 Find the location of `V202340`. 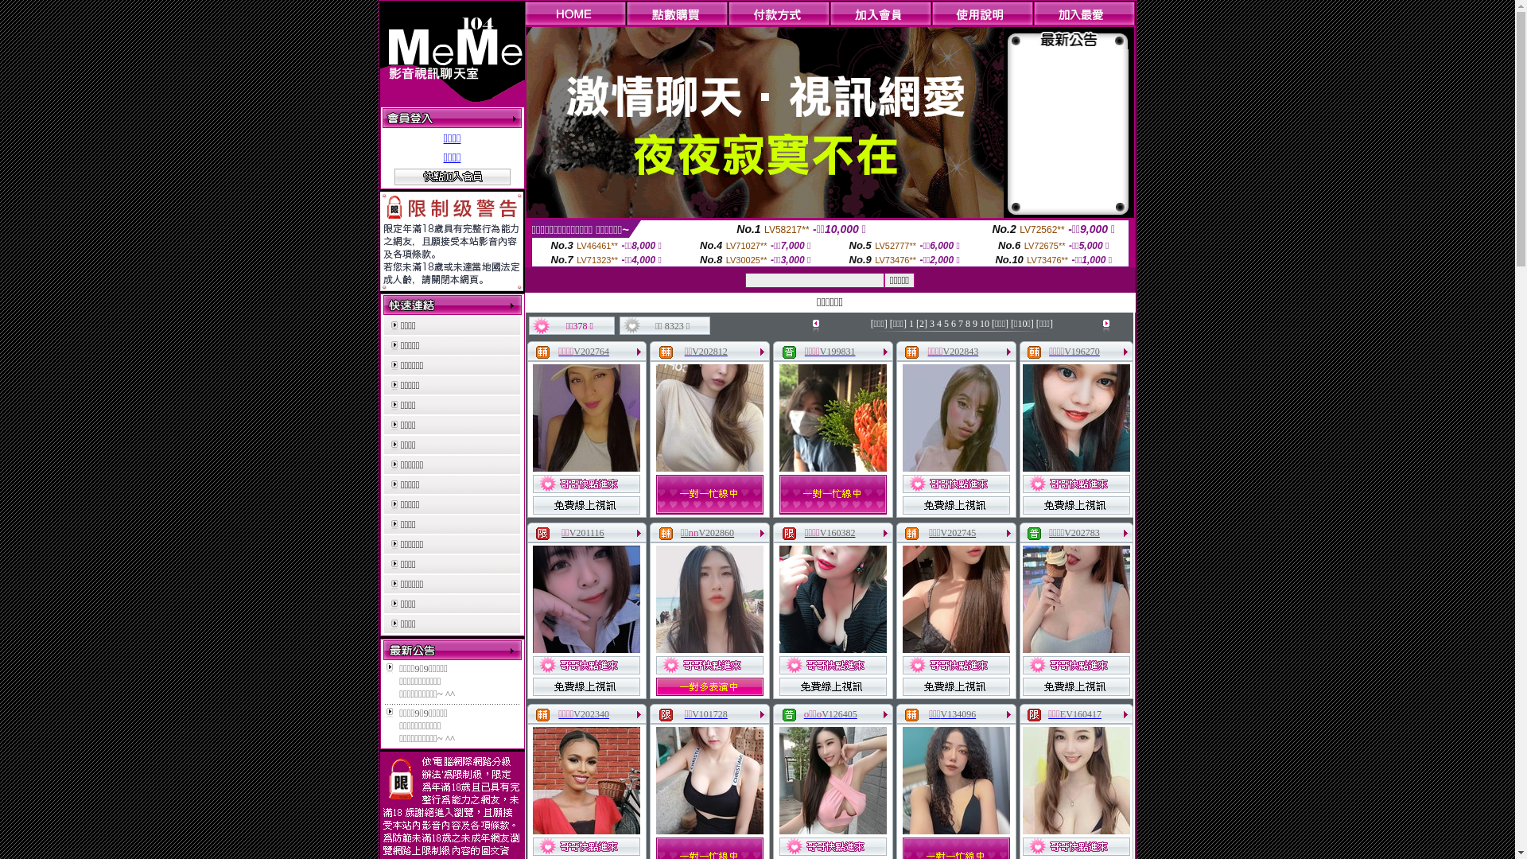

V202340 is located at coordinates (592, 714).